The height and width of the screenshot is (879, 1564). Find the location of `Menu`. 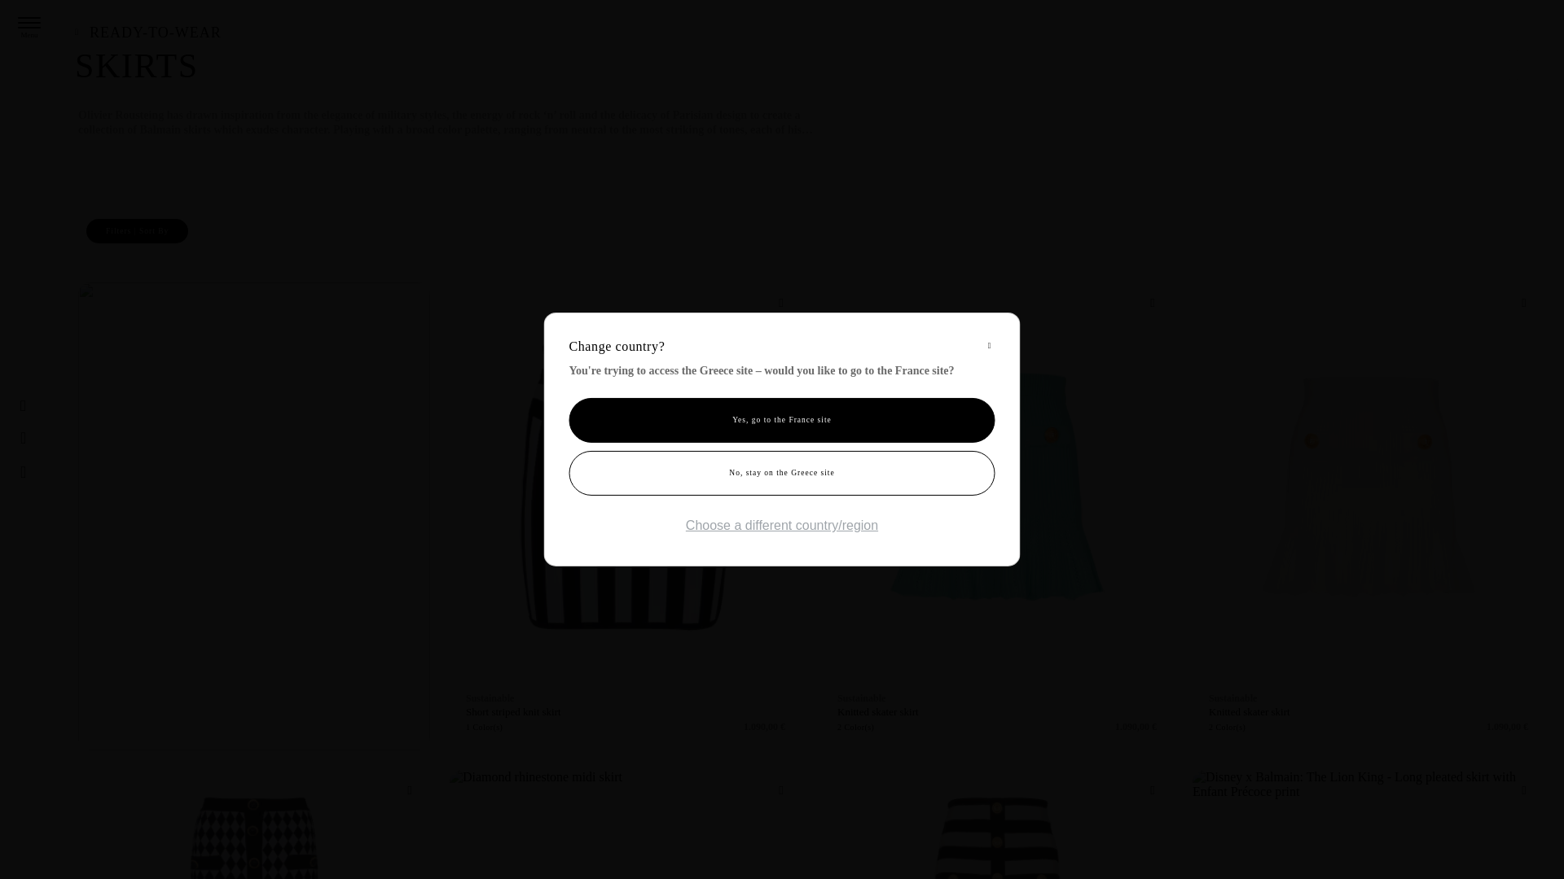

Menu is located at coordinates (29, 22).